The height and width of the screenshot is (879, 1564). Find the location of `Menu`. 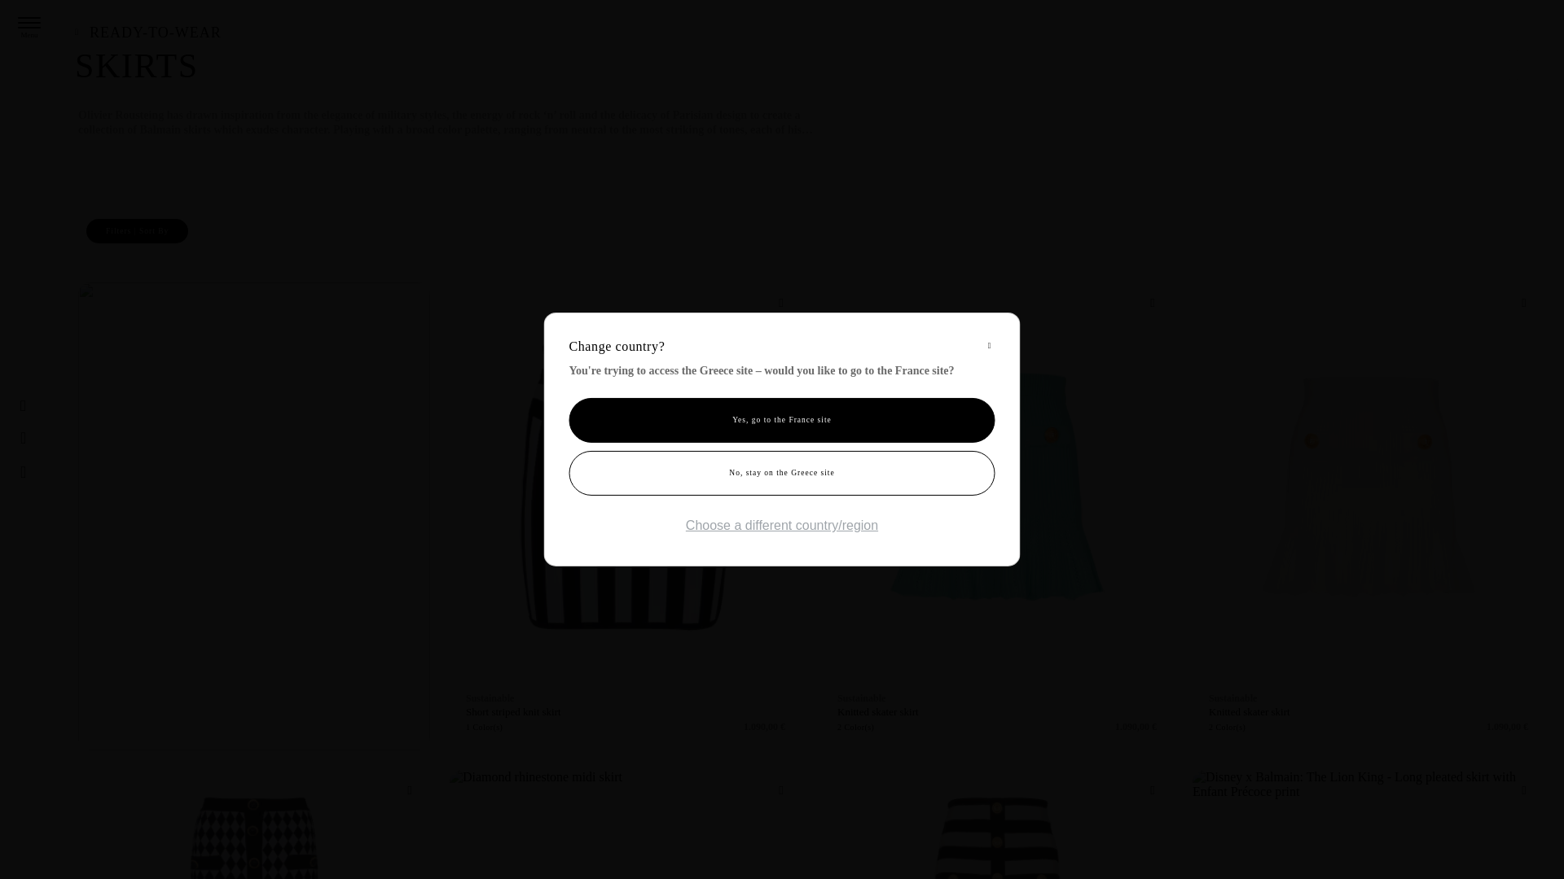

Menu is located at coordinates (29, 22).